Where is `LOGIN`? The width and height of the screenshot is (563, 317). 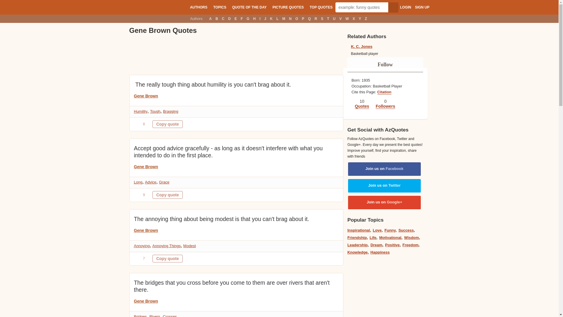
LOGIN is located at coordinates (405, 7).